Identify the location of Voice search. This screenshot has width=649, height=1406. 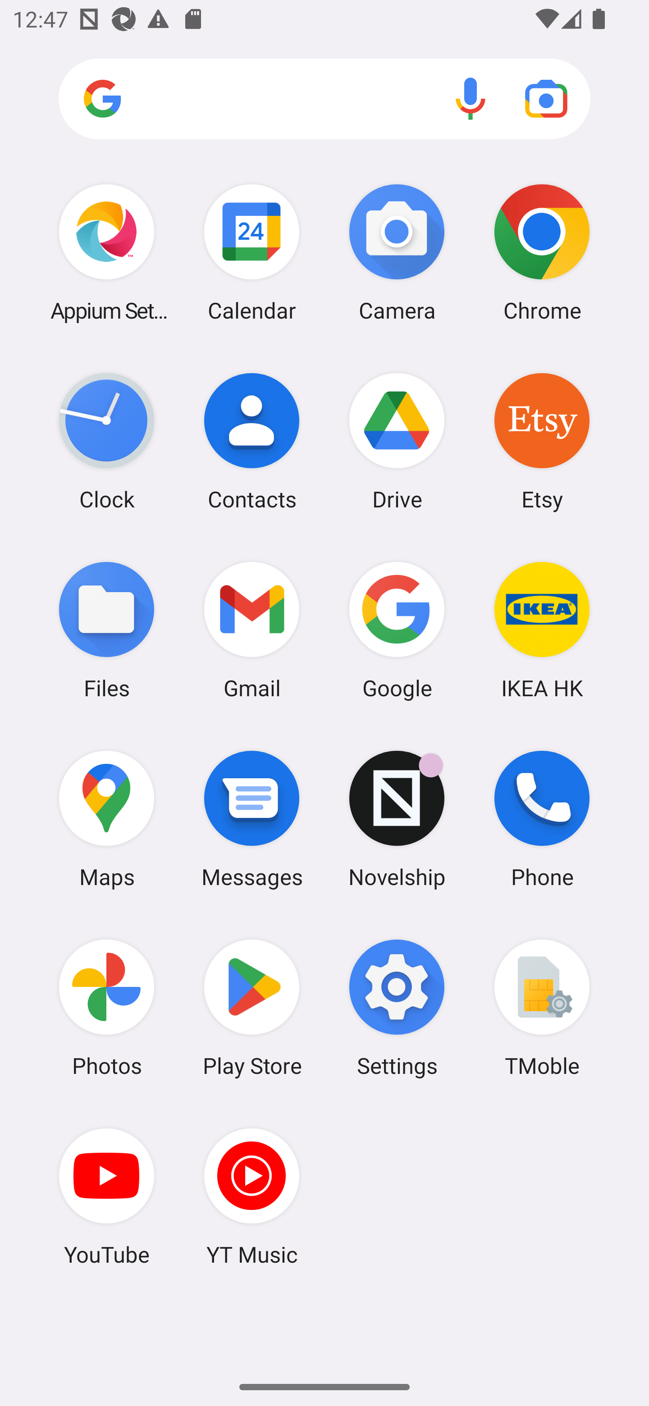
(471, 98).